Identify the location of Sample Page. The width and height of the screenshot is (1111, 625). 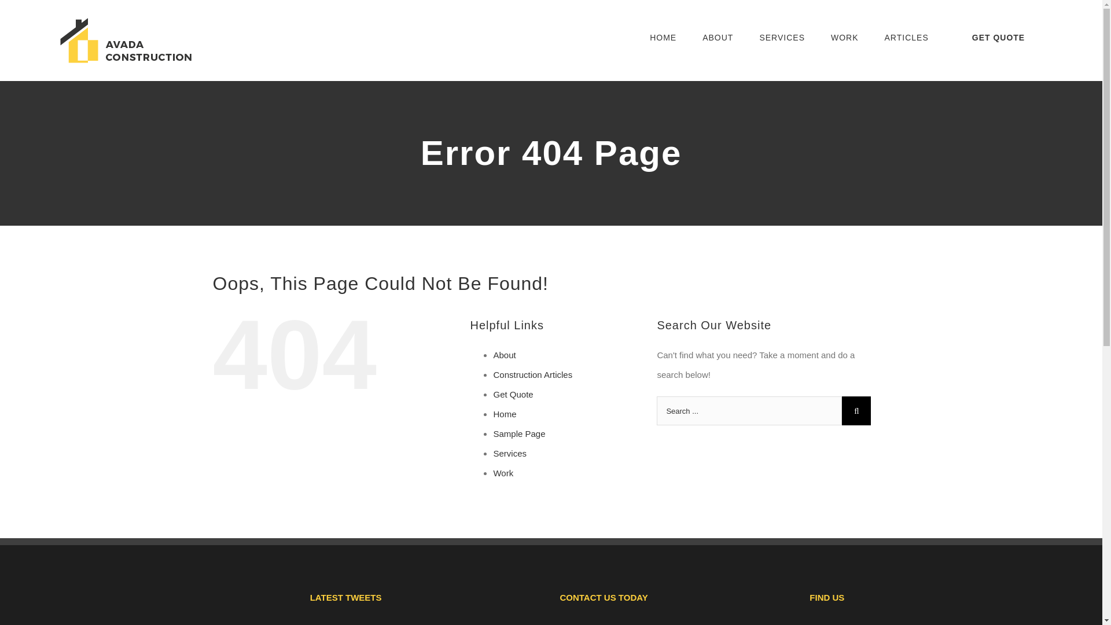
(519, 433).